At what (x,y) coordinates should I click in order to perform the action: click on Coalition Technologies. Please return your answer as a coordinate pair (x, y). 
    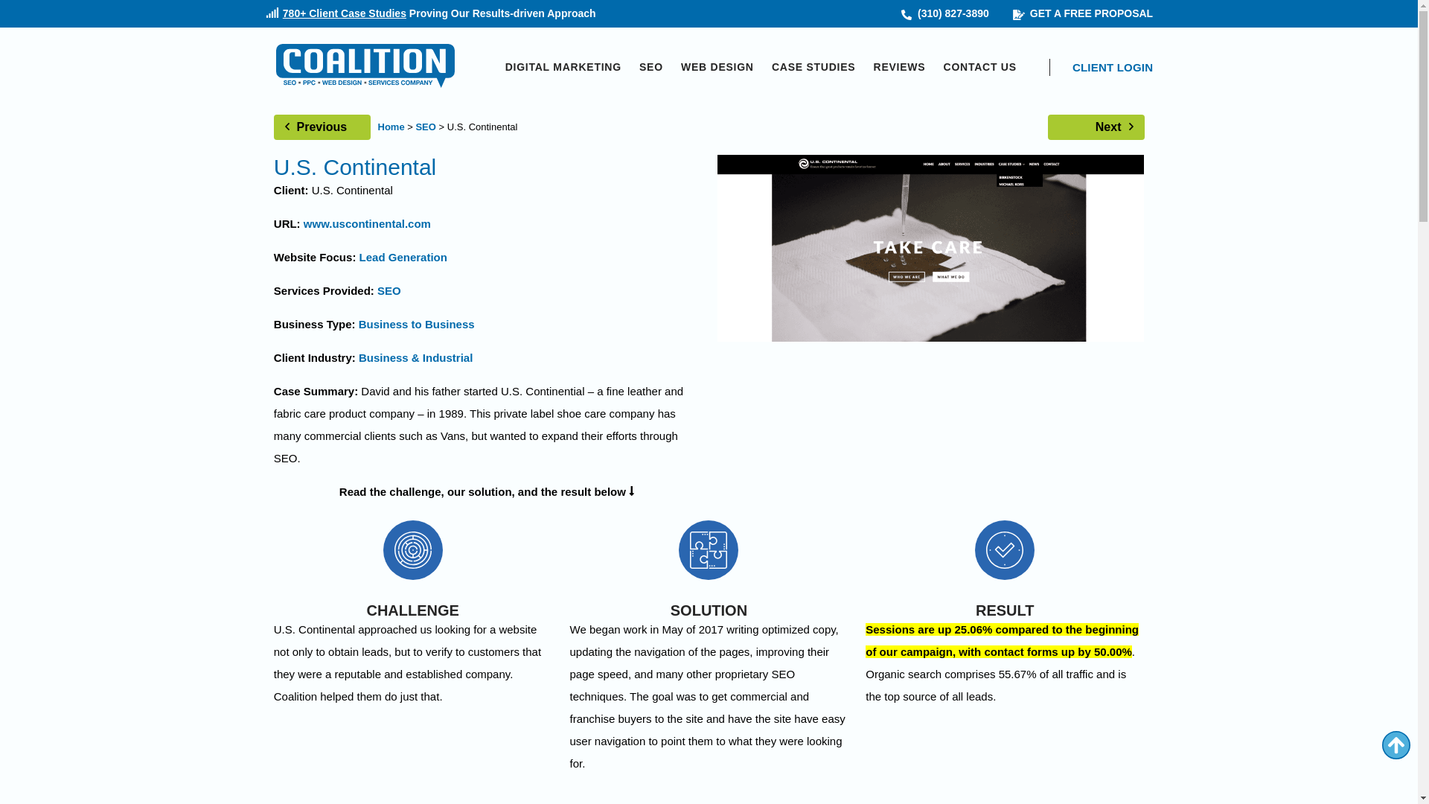
    Looking at the image, I should click on (365, 67).